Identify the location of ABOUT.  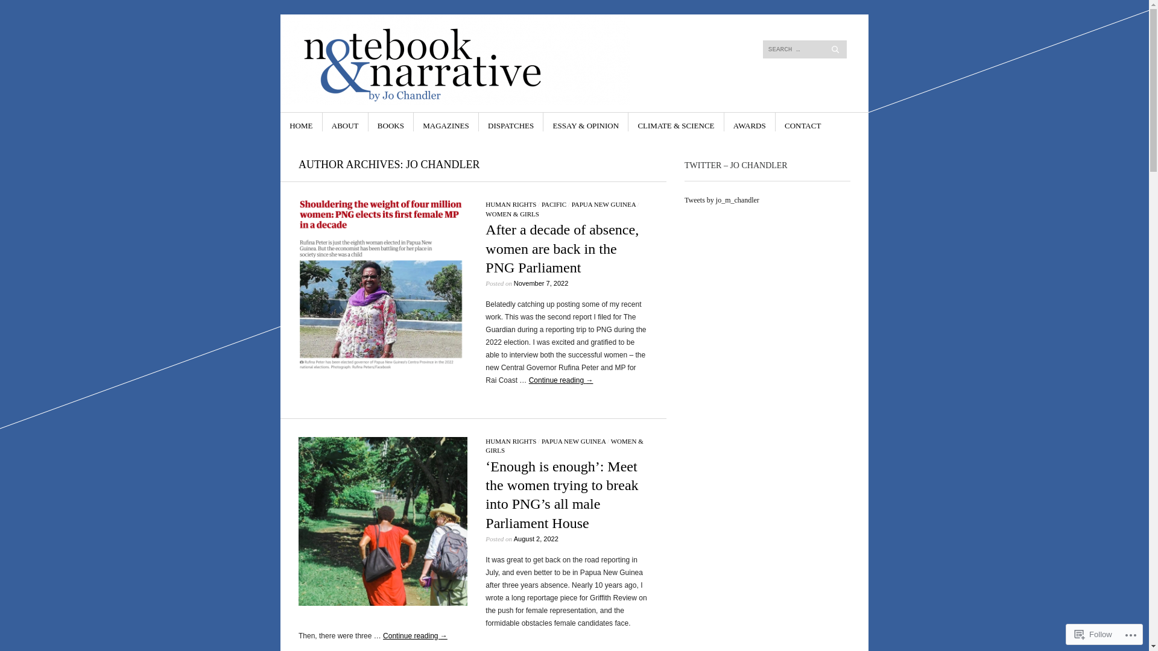
(345, 122).